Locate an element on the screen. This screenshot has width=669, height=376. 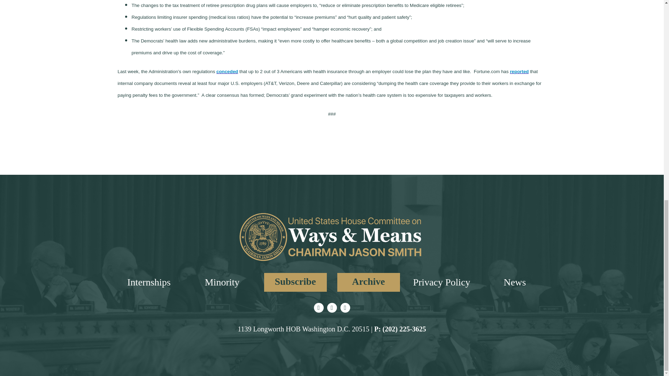
Internships is located at coordinates (148, 282).